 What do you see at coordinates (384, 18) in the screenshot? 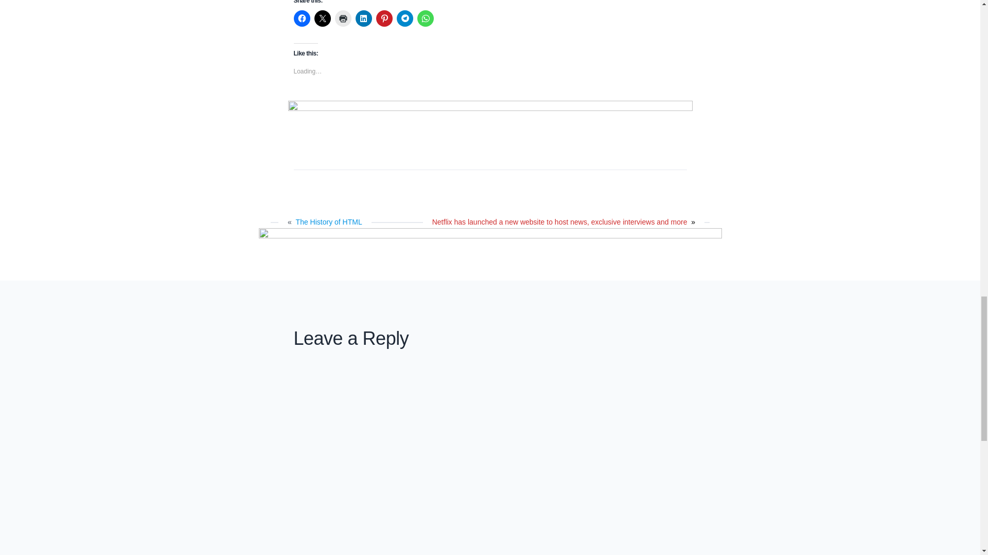
I see `Click to share on Pinterest` at bounding box center [384, 18].